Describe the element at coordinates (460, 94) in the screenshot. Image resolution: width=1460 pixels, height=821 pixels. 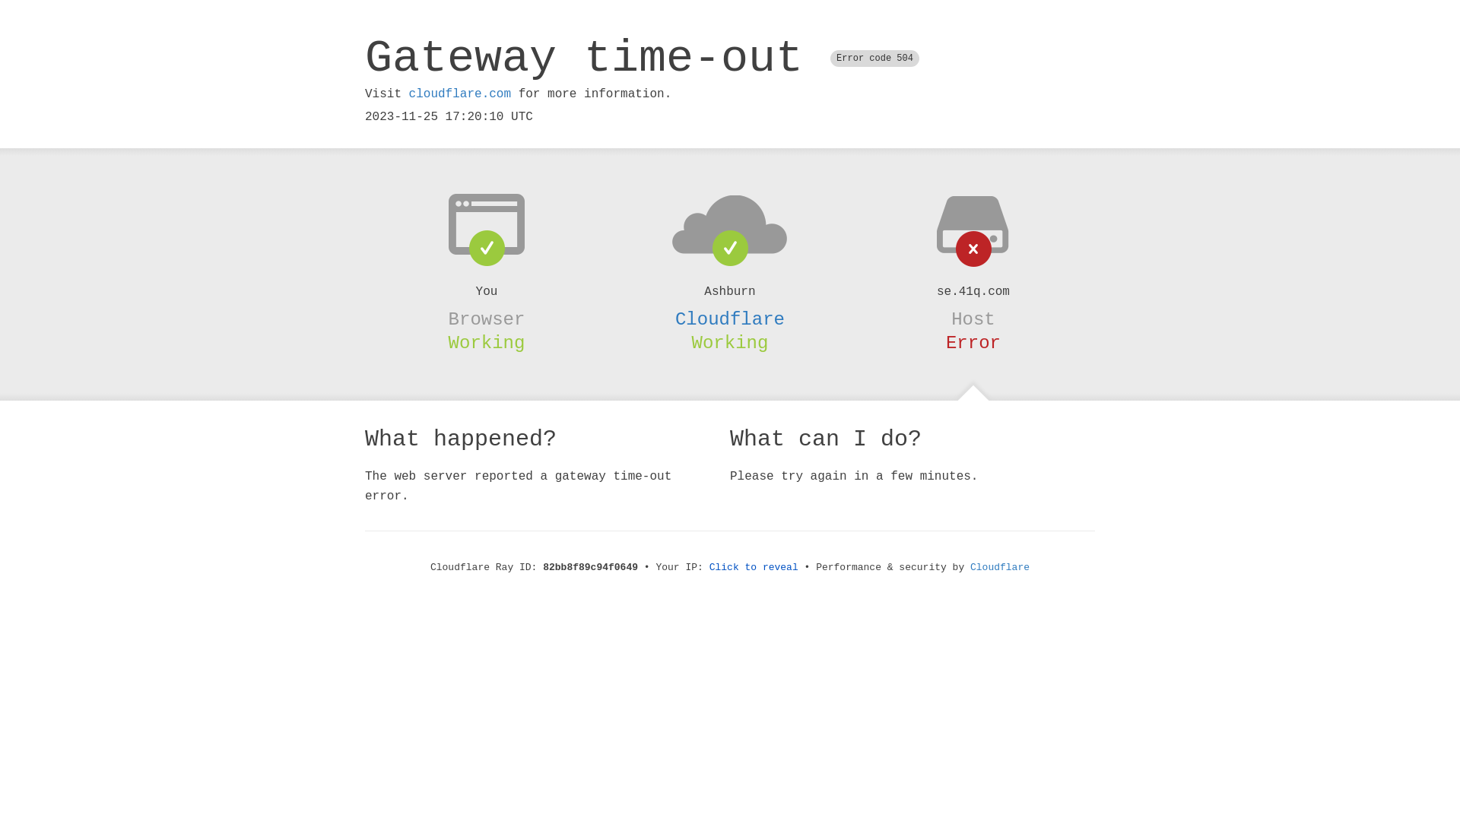
I see `cloudflare.com` at that location.